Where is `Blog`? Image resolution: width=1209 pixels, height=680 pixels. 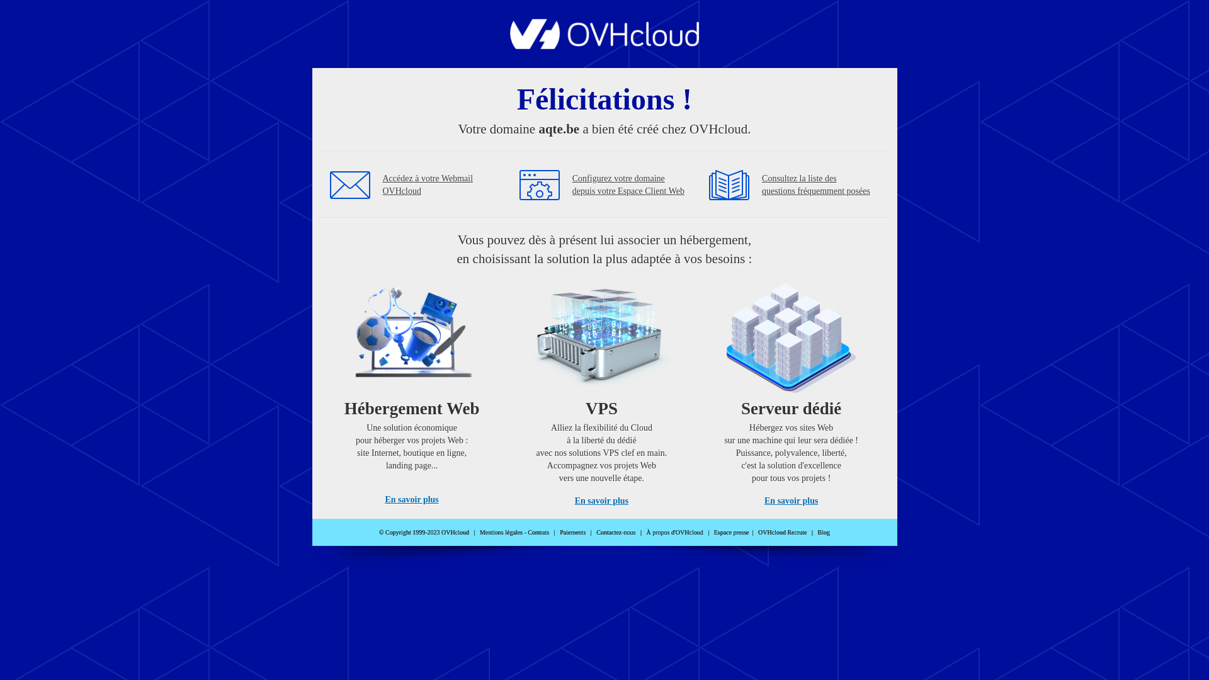
Blog is located at coordinates (824, 533).